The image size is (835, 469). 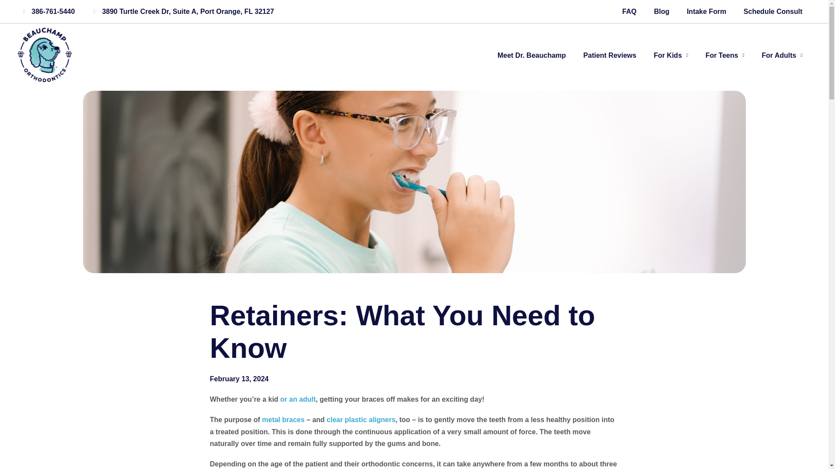 I want to click on Meet Dr. Beauchamp, so click(x=531, y=55).